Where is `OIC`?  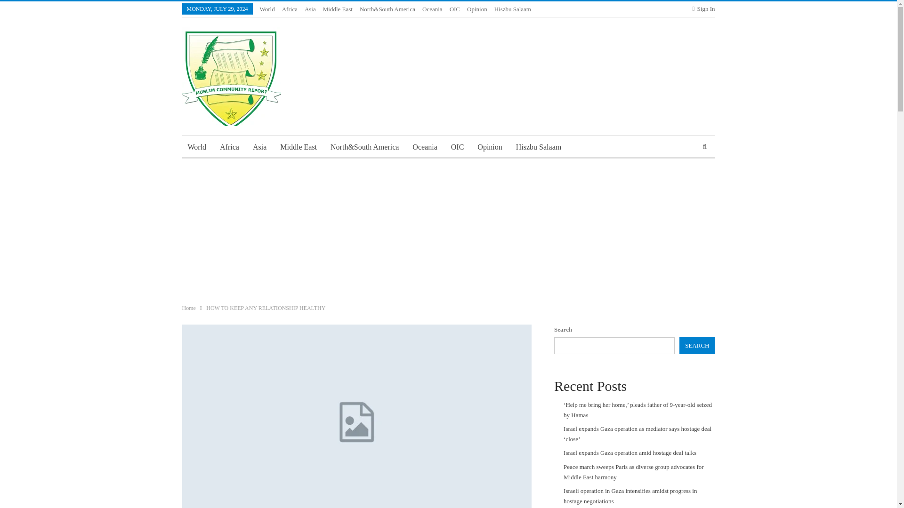 OIC is located at coordinates (455, 9).